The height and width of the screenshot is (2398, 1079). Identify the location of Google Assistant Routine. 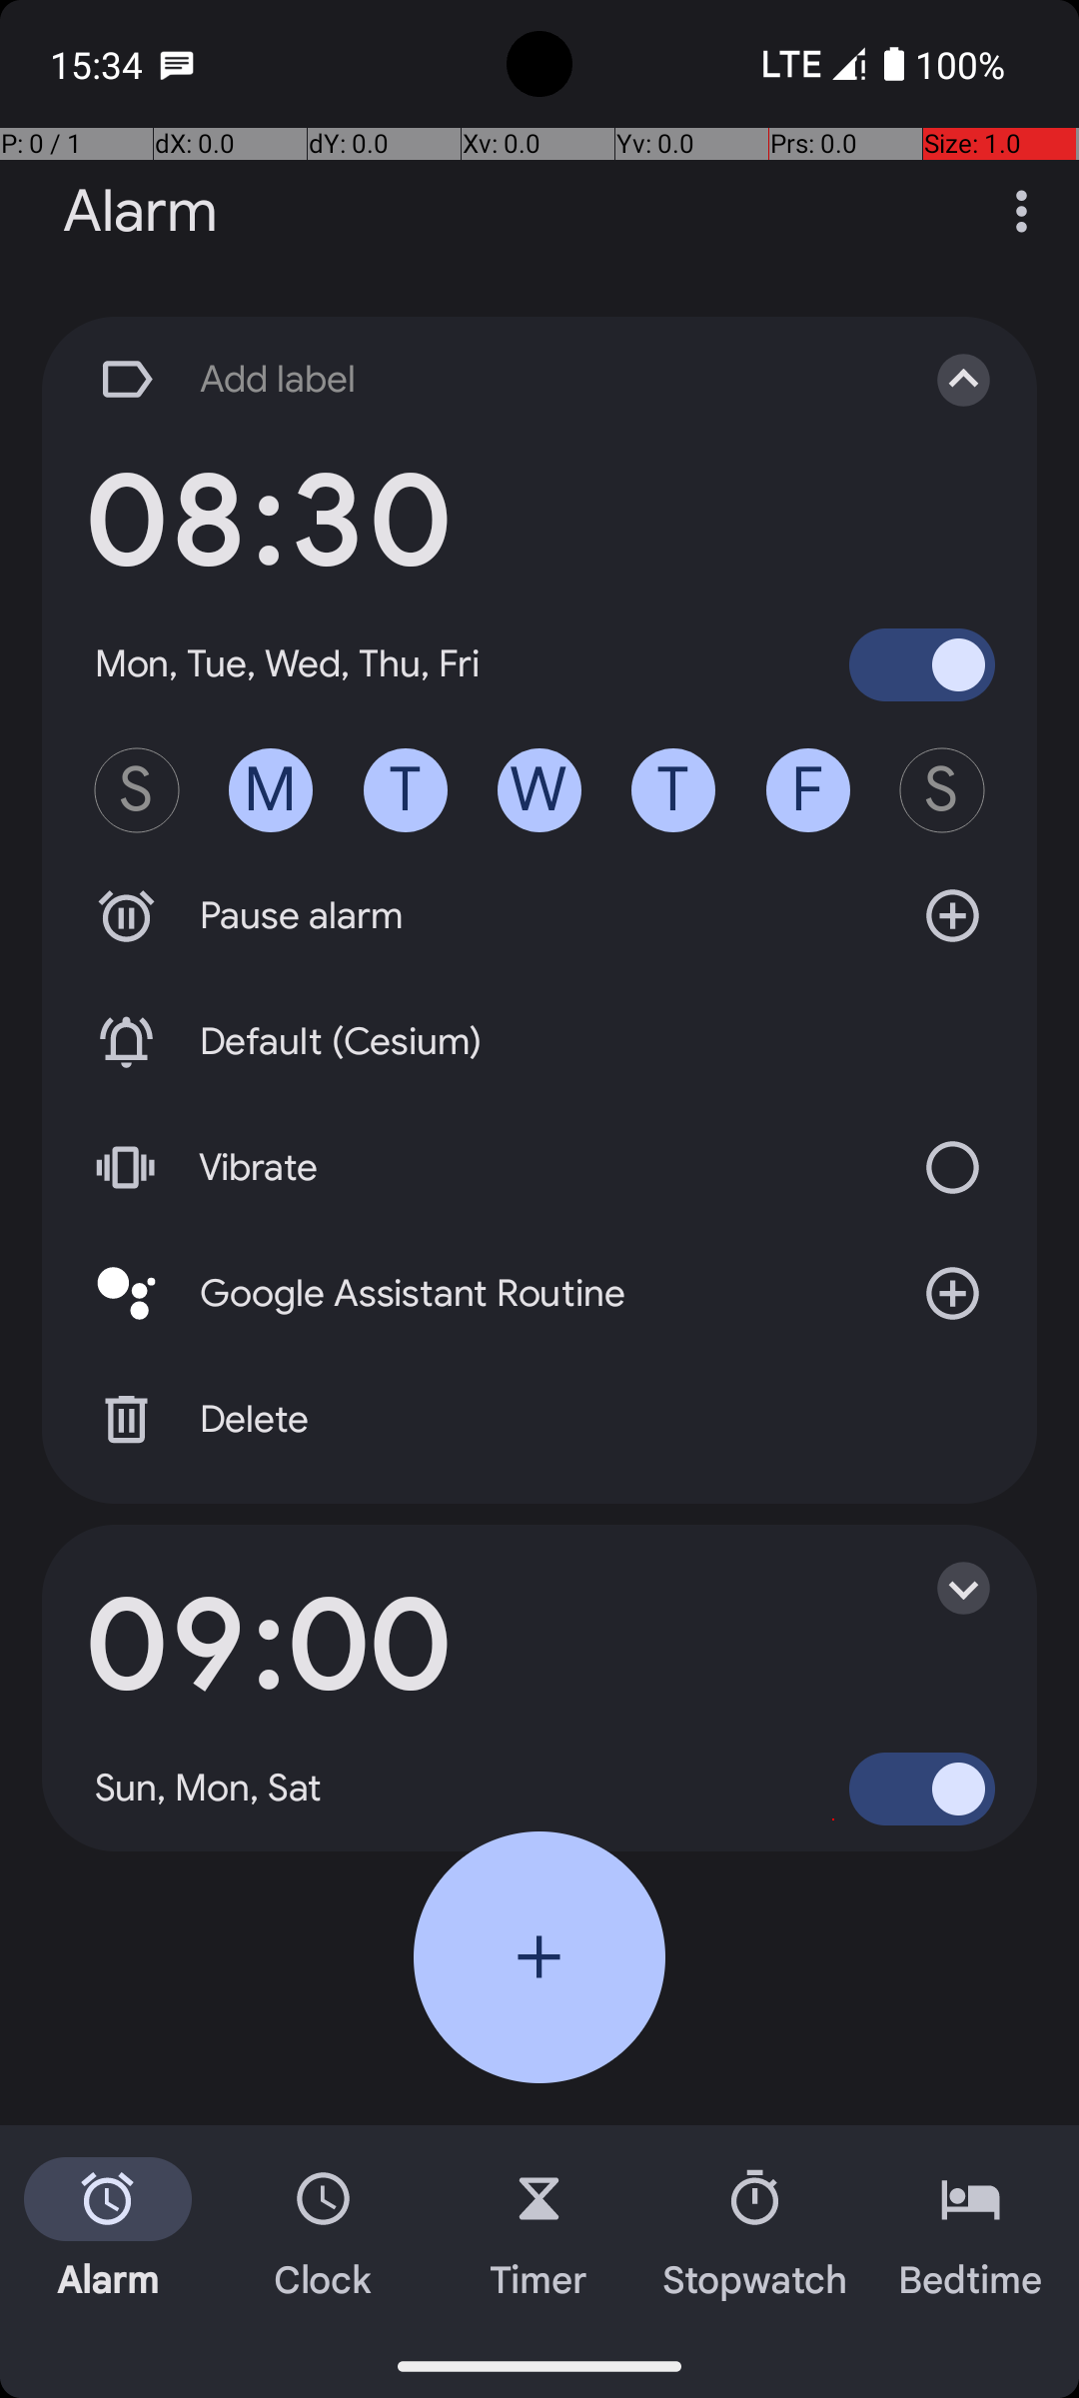
(539, 1294).